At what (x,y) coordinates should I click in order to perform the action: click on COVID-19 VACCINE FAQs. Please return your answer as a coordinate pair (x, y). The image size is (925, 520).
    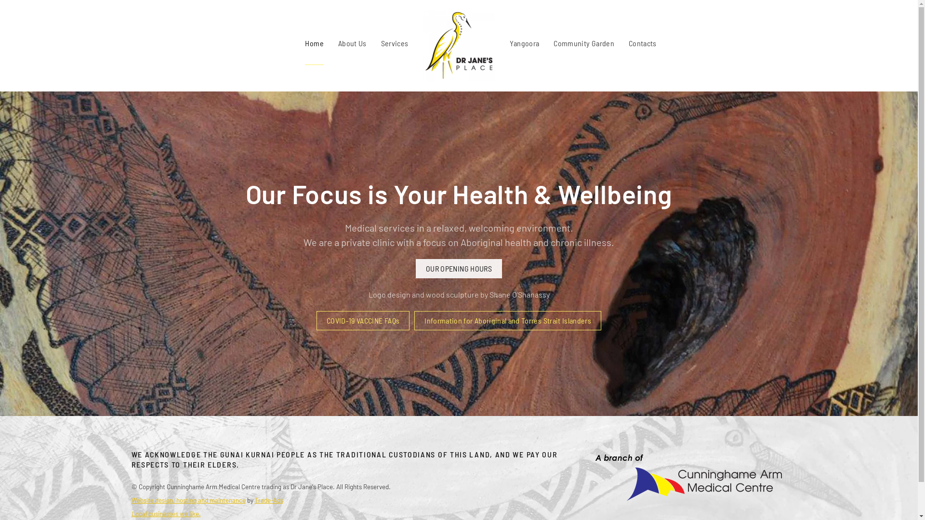
    Looking at the image, I should click on (363, 321).